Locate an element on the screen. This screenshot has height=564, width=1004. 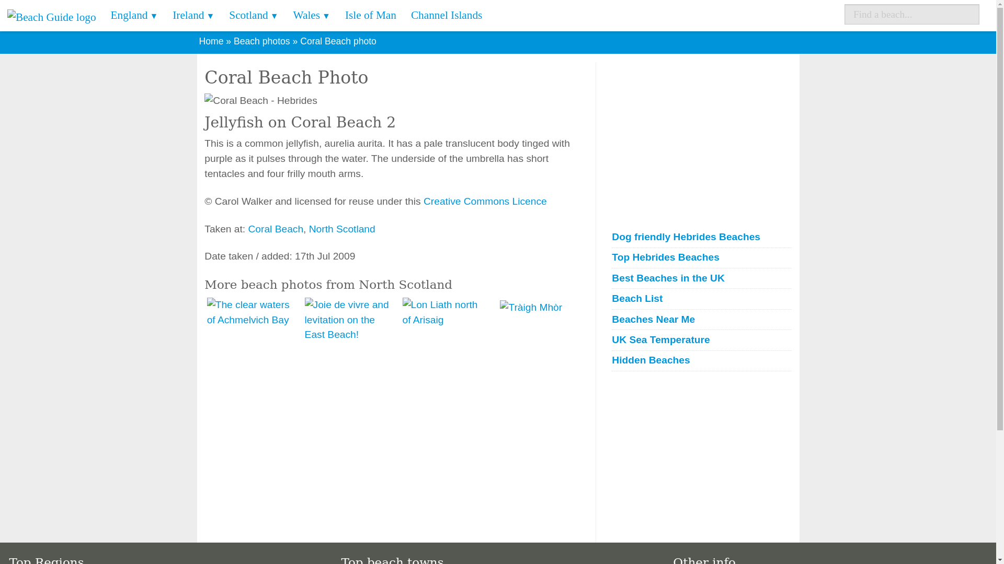
Channel Islands is located at coordinates (447, 16).